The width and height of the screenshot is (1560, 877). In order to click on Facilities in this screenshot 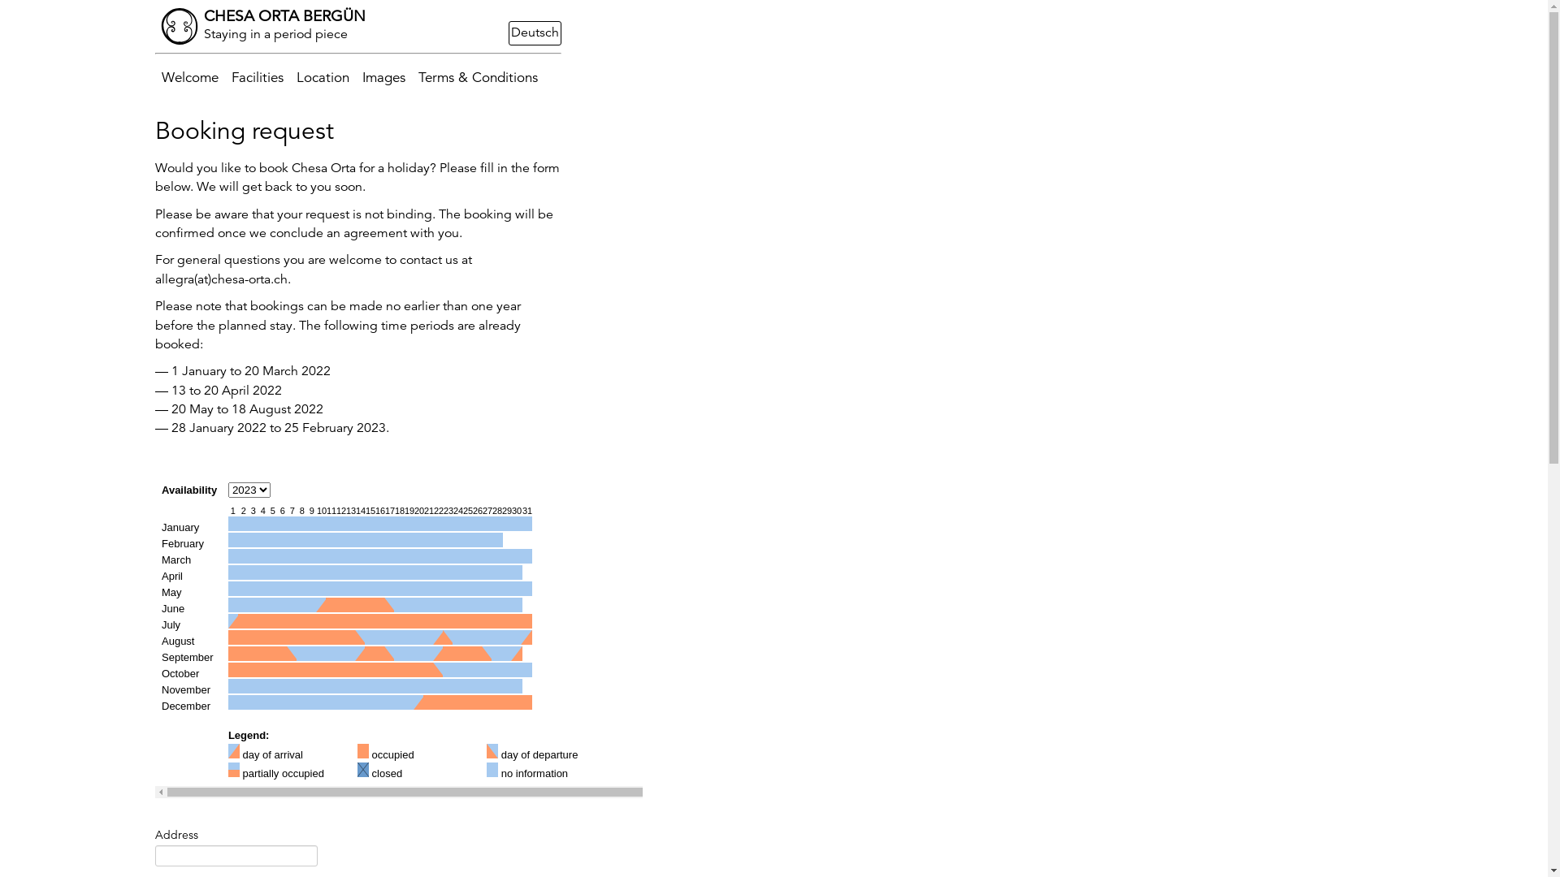, I will do `click(257, 78)`.